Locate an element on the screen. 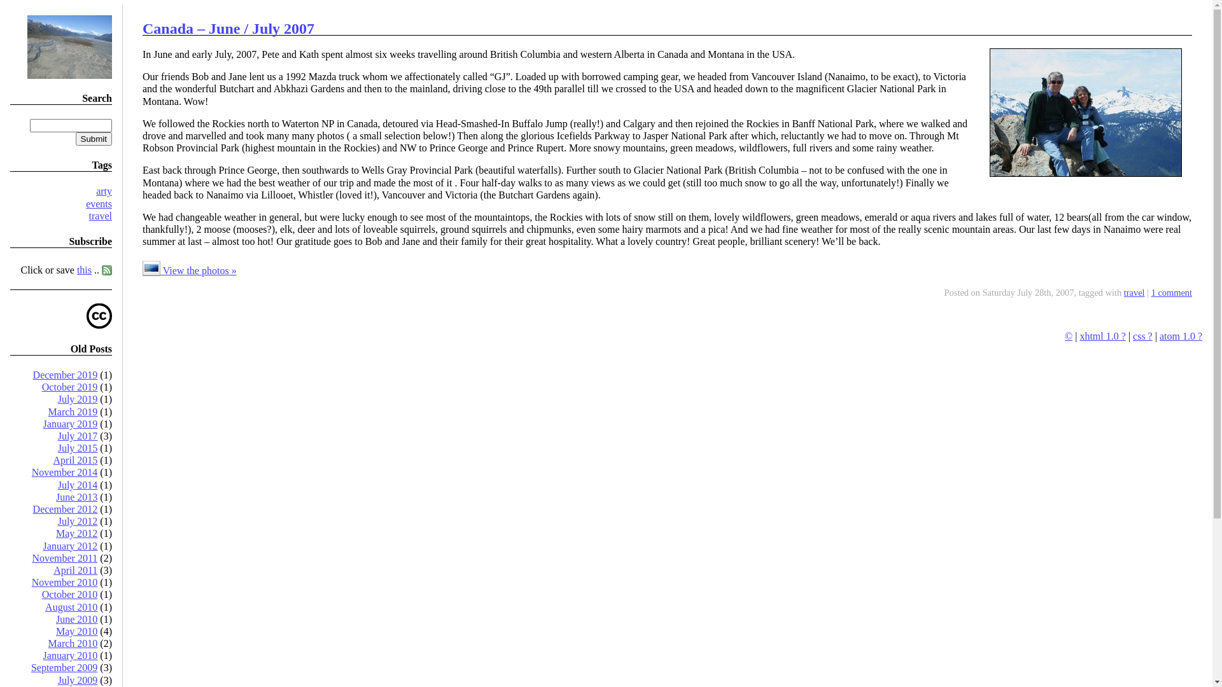 The width and height of the screenshot is (1222, 687). November 2011 is located at coordinates (65, 559).